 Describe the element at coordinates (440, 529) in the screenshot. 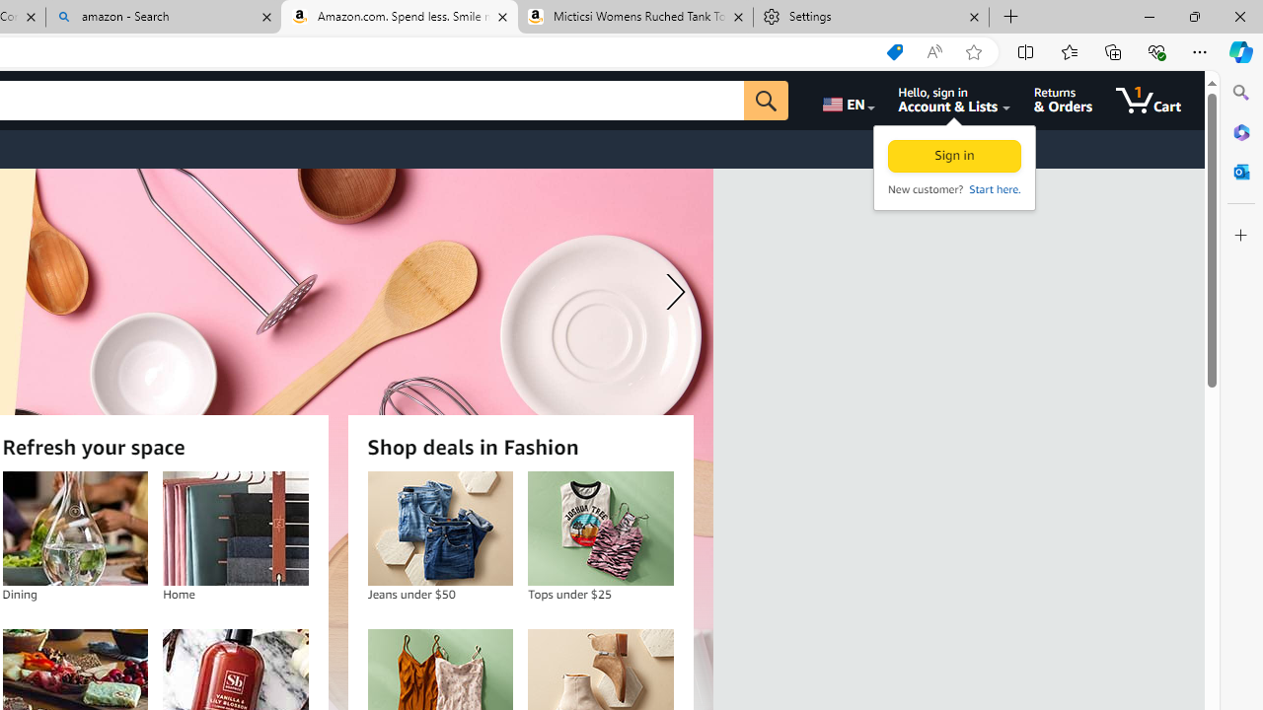

I see `Jeans under $50` at that location.